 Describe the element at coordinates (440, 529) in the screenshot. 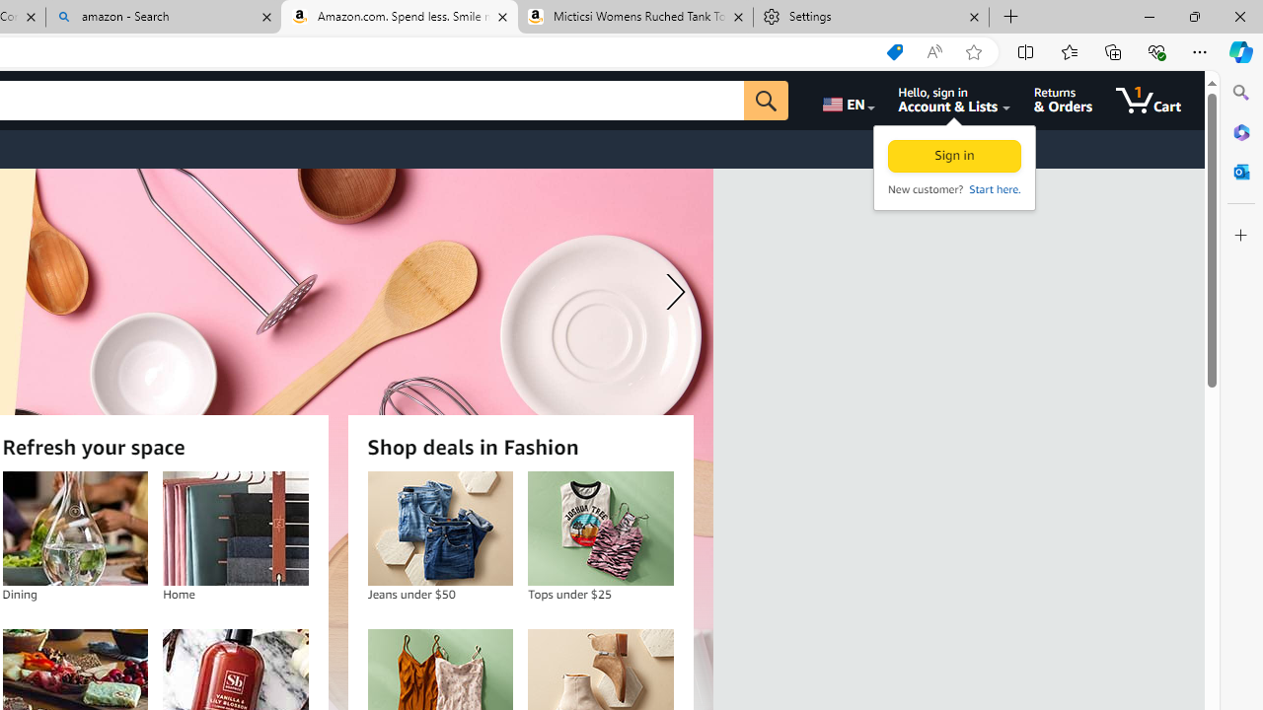

I see `Jeans under $50` at that location.